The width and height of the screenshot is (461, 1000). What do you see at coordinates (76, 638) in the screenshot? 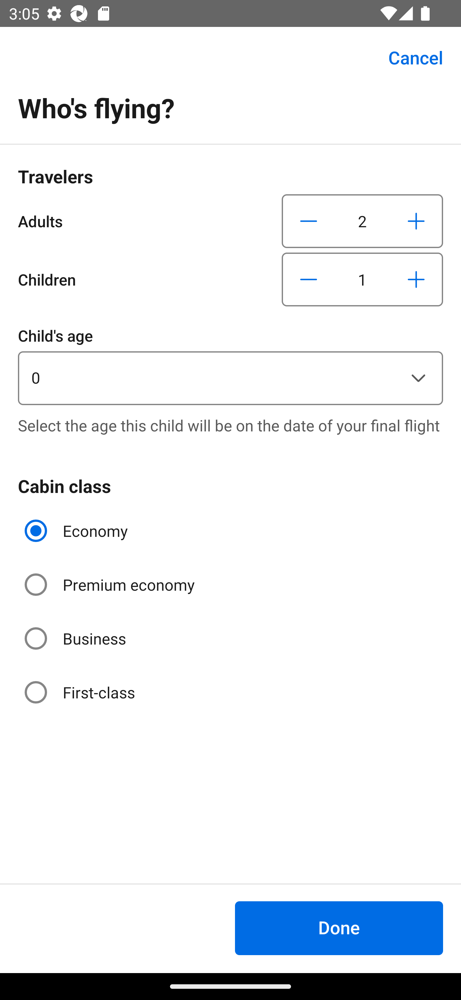
I see `Business` at bounding box center [76, 638].